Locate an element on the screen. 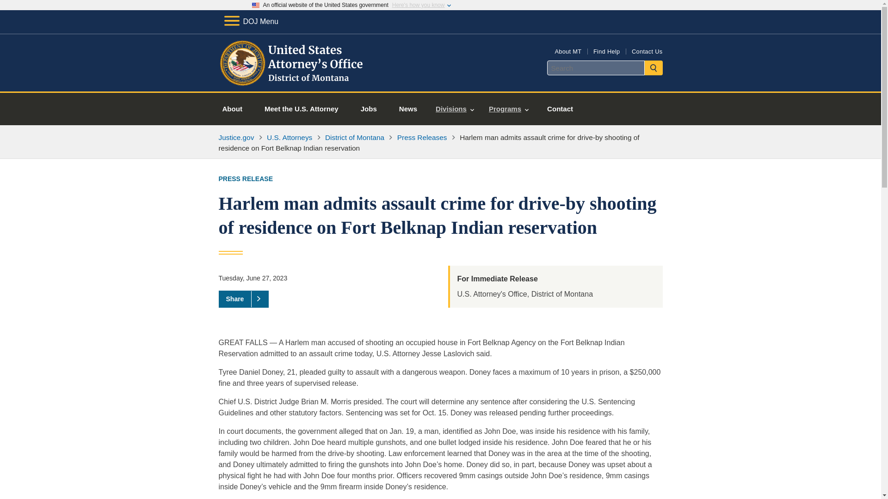 The height and width of the screenshot is (499, 888). Meet the U.S. Attorney is located at coordinates (302, 109).